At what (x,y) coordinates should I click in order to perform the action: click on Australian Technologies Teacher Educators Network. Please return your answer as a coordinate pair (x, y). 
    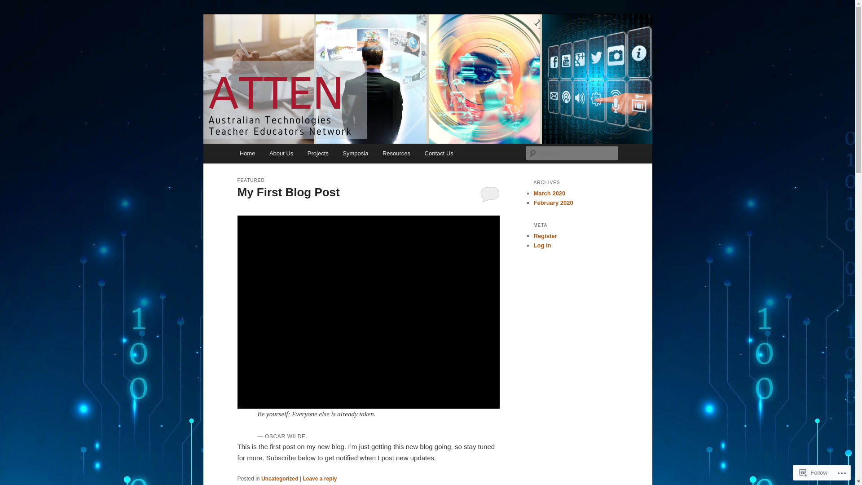
    Looking at the image, I should click on (377, 55).